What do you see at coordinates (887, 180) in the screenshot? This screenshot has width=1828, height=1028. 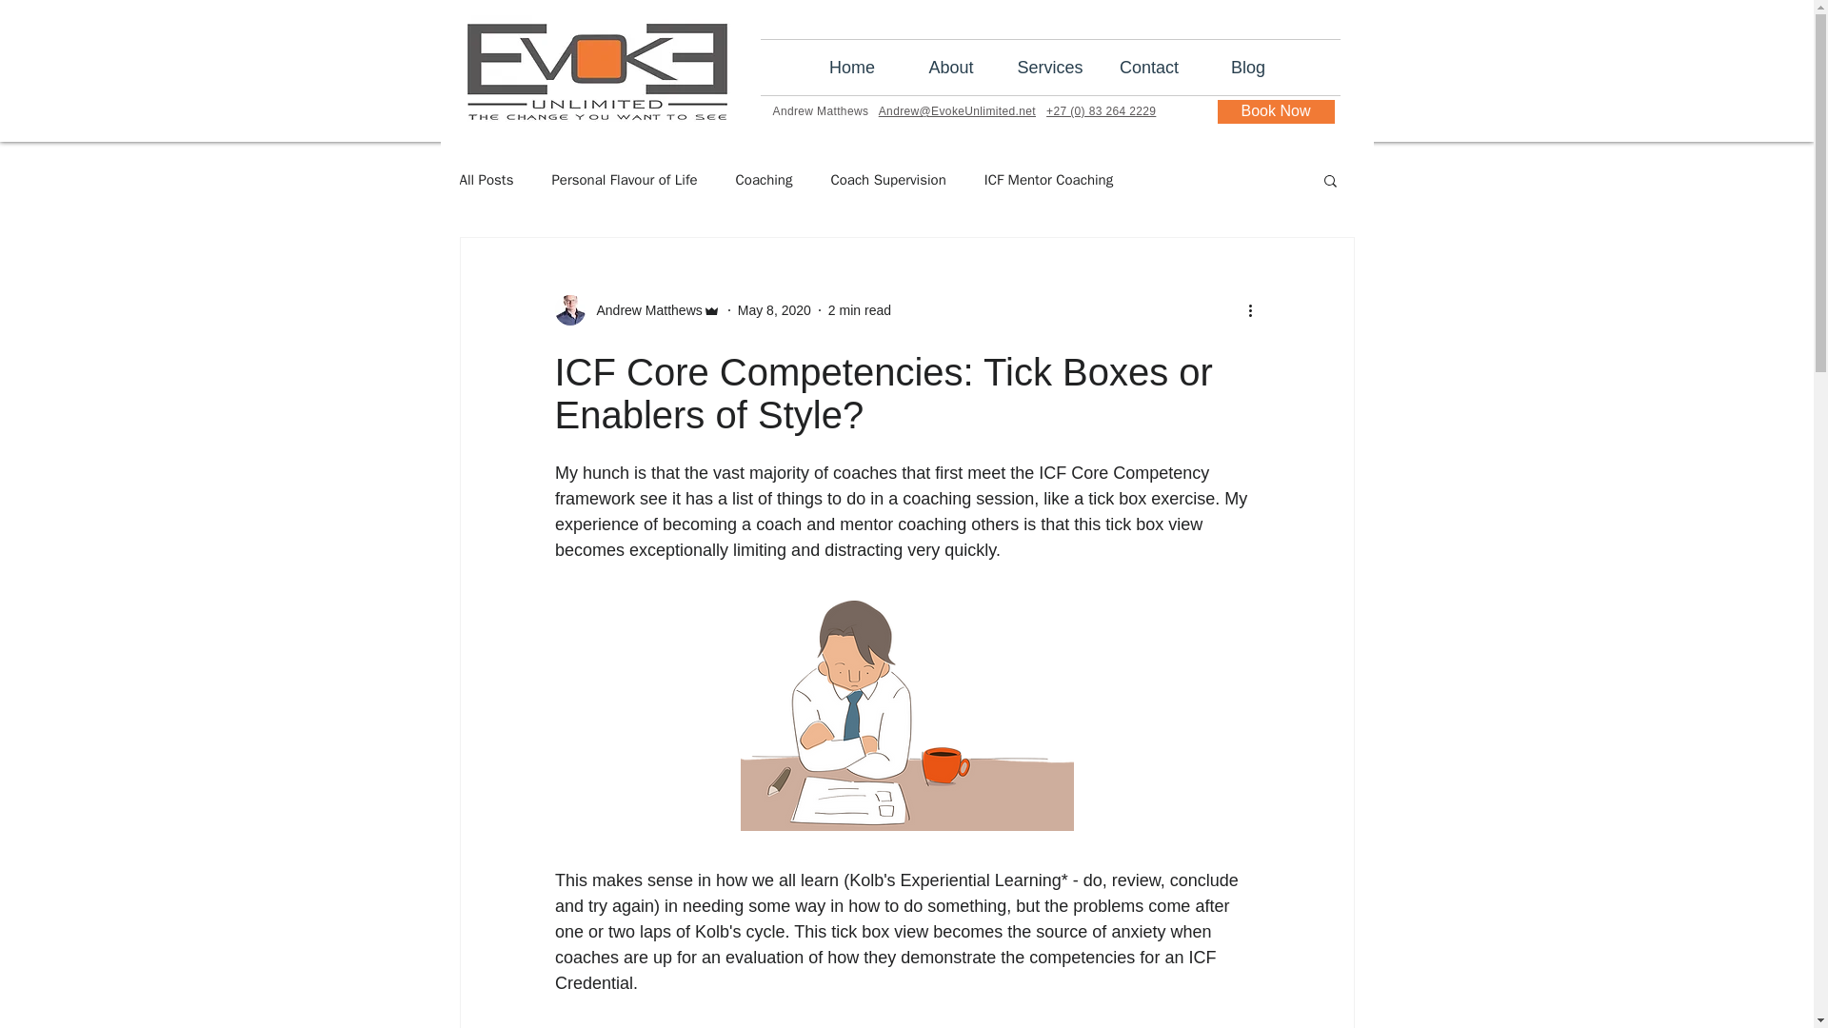 I see `Coach Supervision` at bounding box center [887, 180].